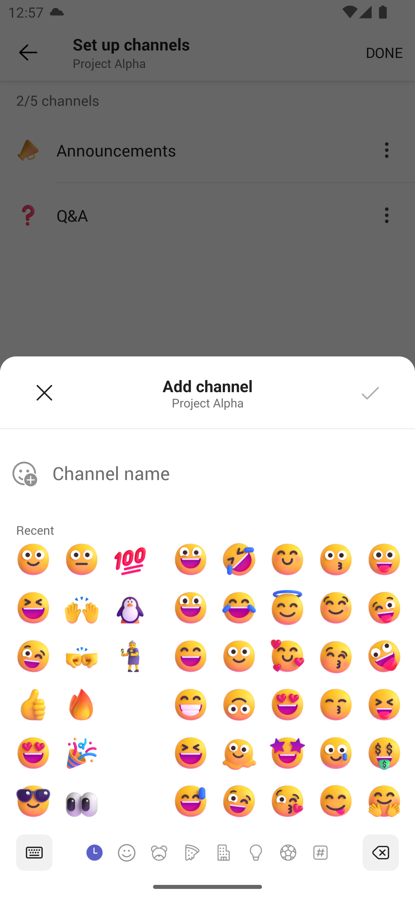 The image size is (415, 899). What do you see at coordinates (239, 801) in the screenshot?
I see `Wink emoji` at bounding box center [239, 801].